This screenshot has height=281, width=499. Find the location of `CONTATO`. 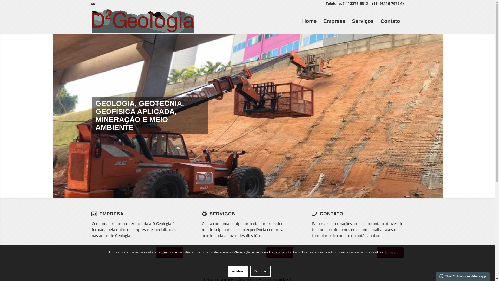

CONTATO is located at coordinates (332, 214).